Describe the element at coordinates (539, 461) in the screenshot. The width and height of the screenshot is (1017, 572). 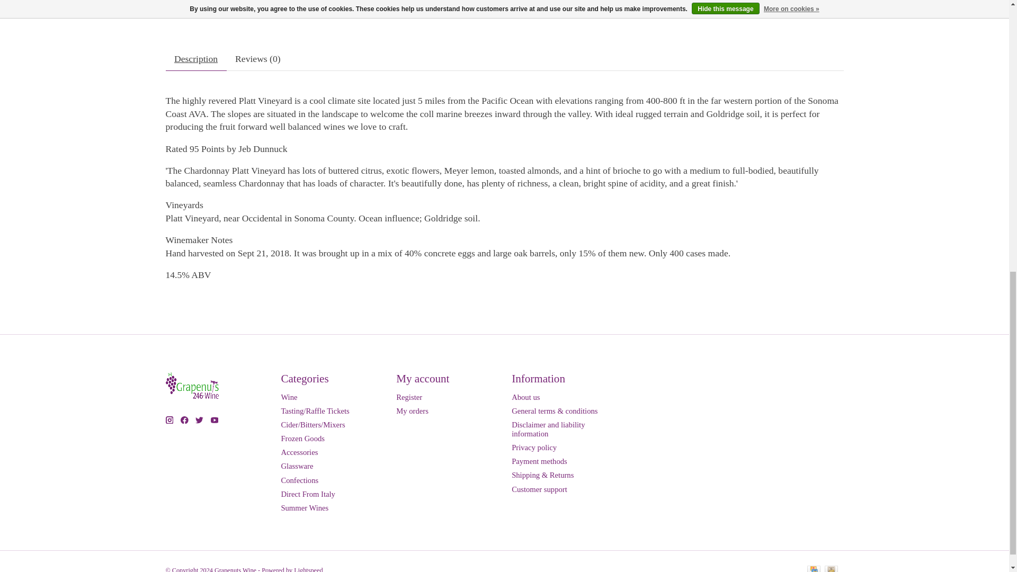
I see `Payment methods` at that location.